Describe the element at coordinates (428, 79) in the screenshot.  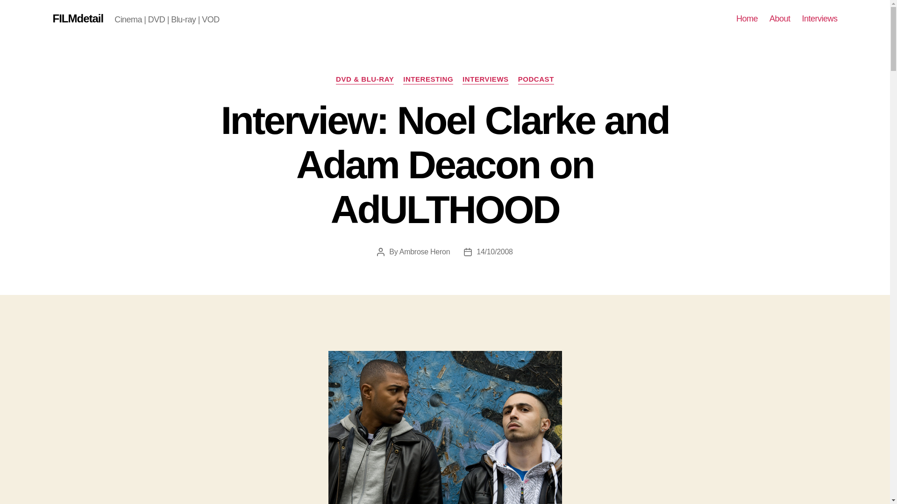
I see `INTERESTING` at that location.